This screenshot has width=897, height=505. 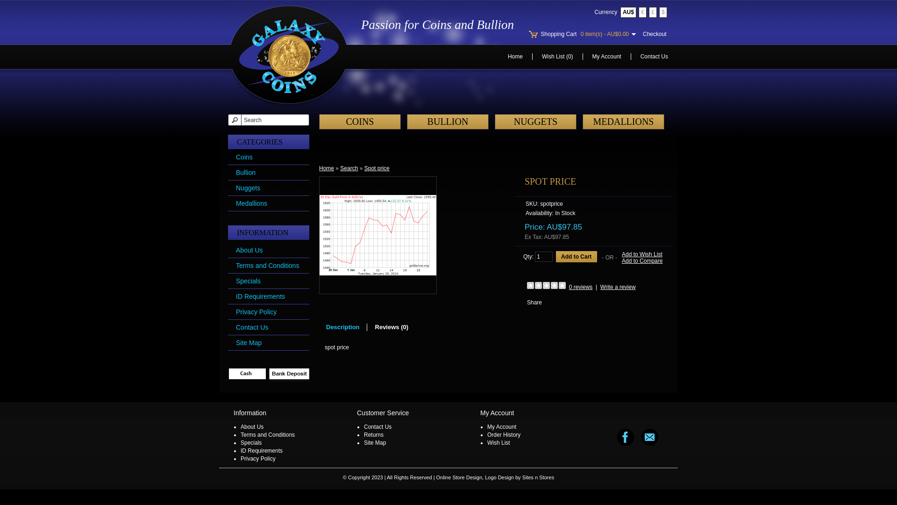 I want to click on My Account, so click(x=502, y=427).